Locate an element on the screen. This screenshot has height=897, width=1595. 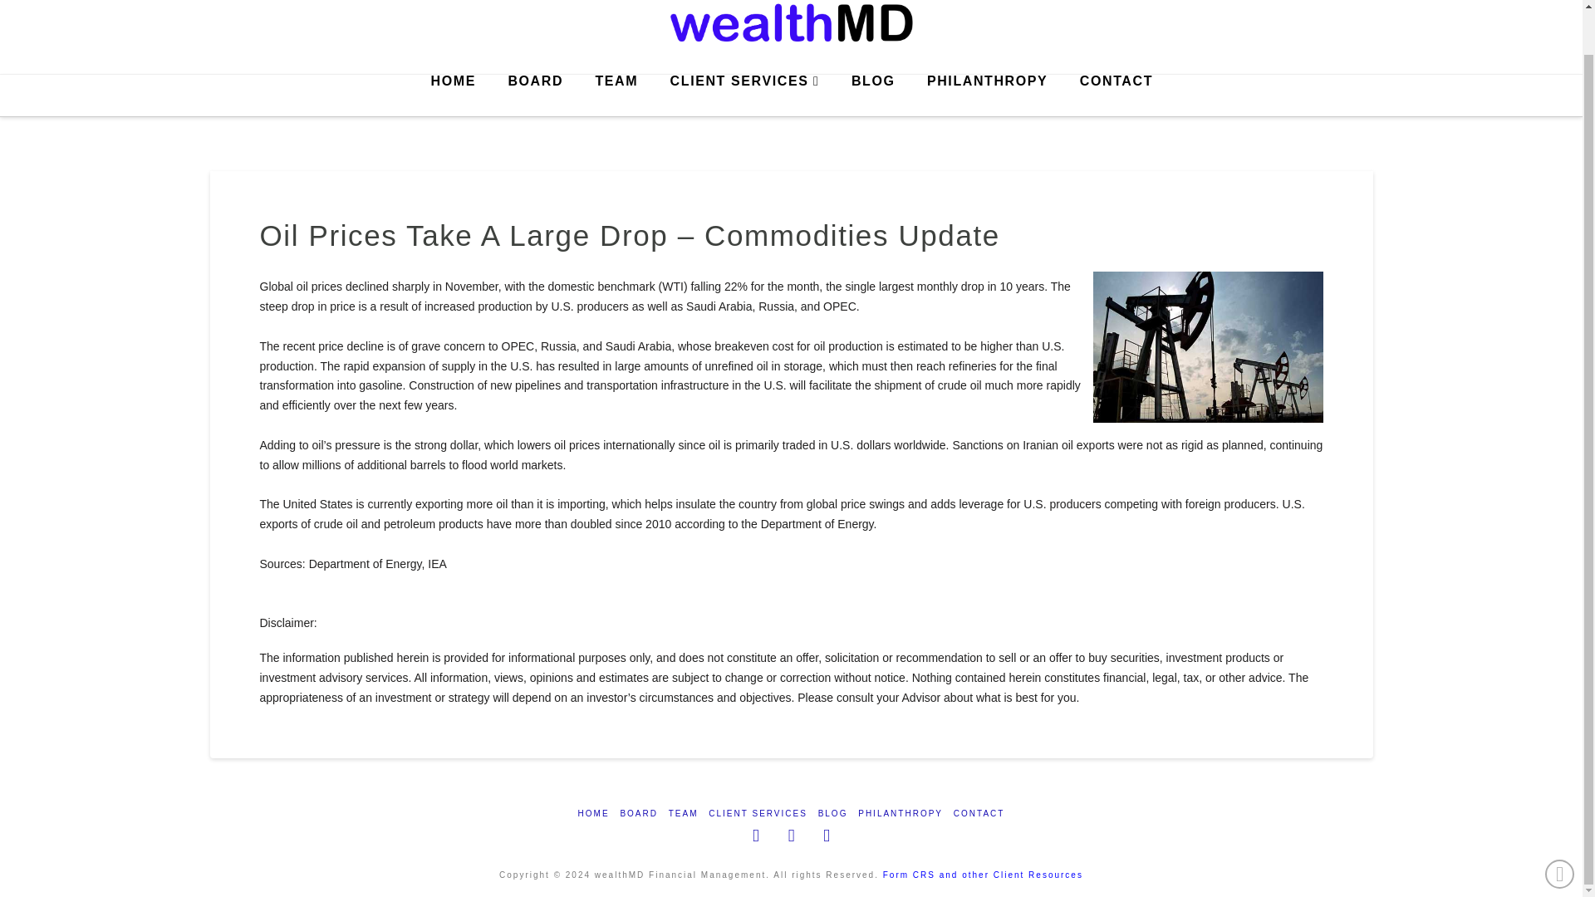
BOARD is located at coordinates (534, 95).